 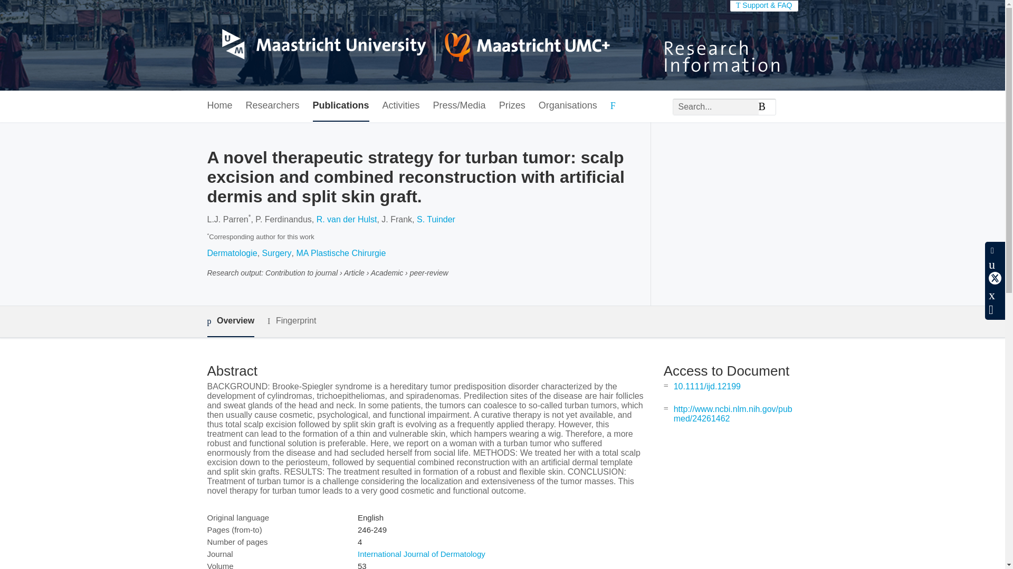 What do you see at coordinates (291, 321) in the screenshot?
I see `Fingerprint` at bounding box center [291, 321].